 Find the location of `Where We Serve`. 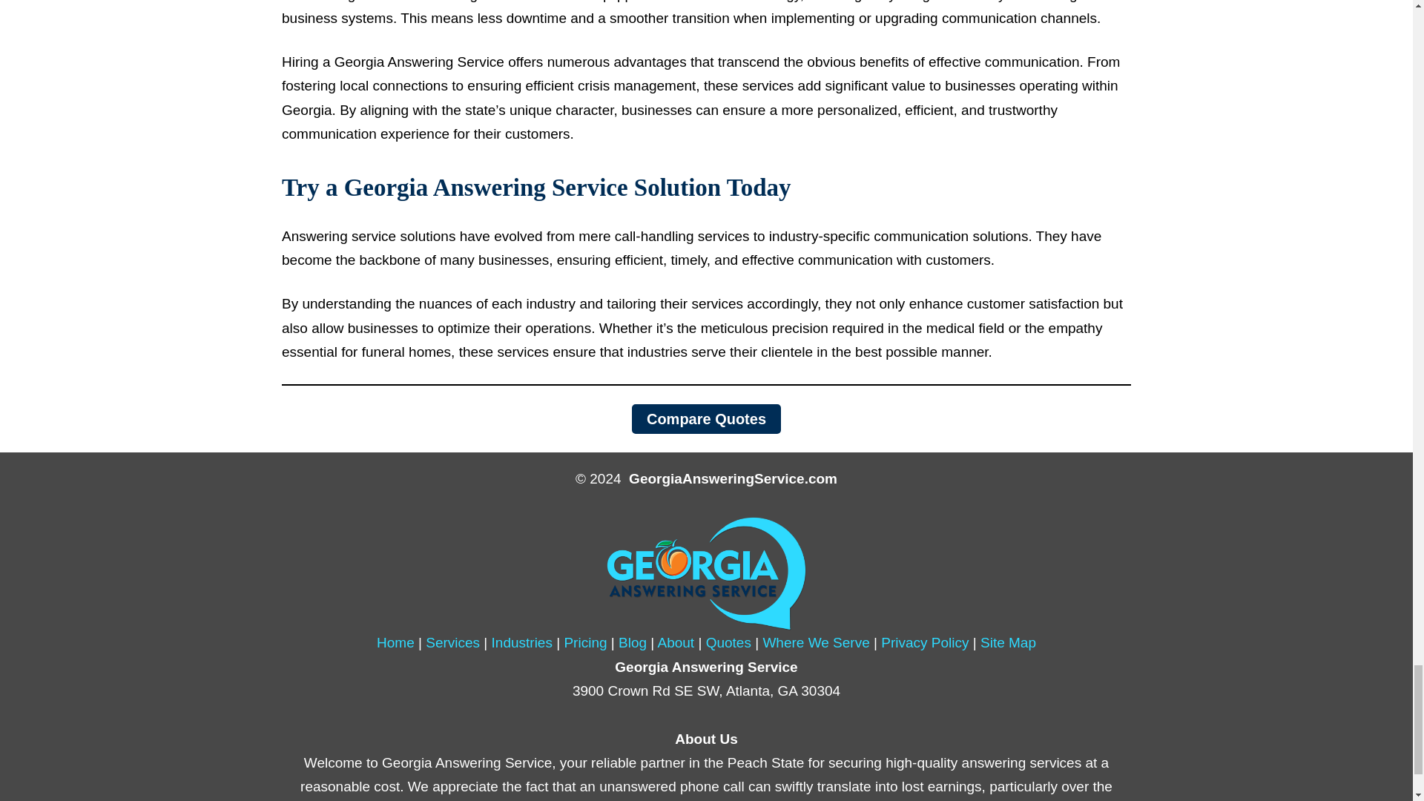

Where We Serve is located at coordinates (815, 642).